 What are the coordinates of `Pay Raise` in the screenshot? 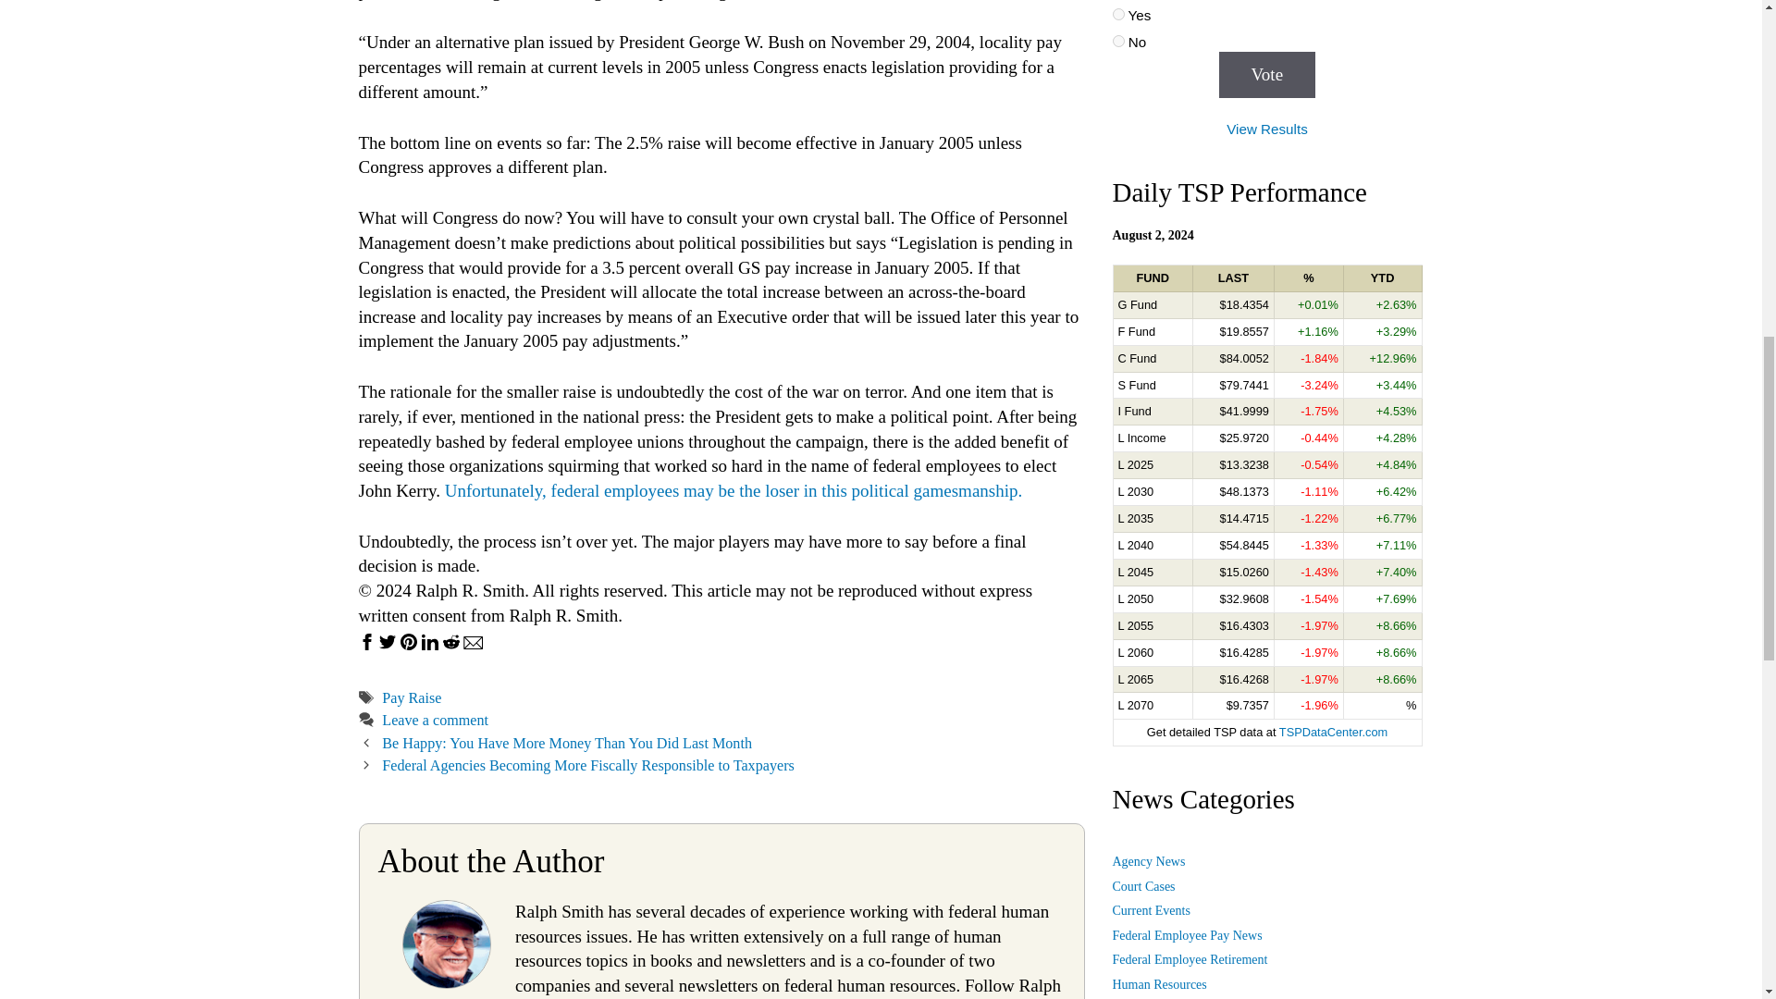 It's located at (411, 697).